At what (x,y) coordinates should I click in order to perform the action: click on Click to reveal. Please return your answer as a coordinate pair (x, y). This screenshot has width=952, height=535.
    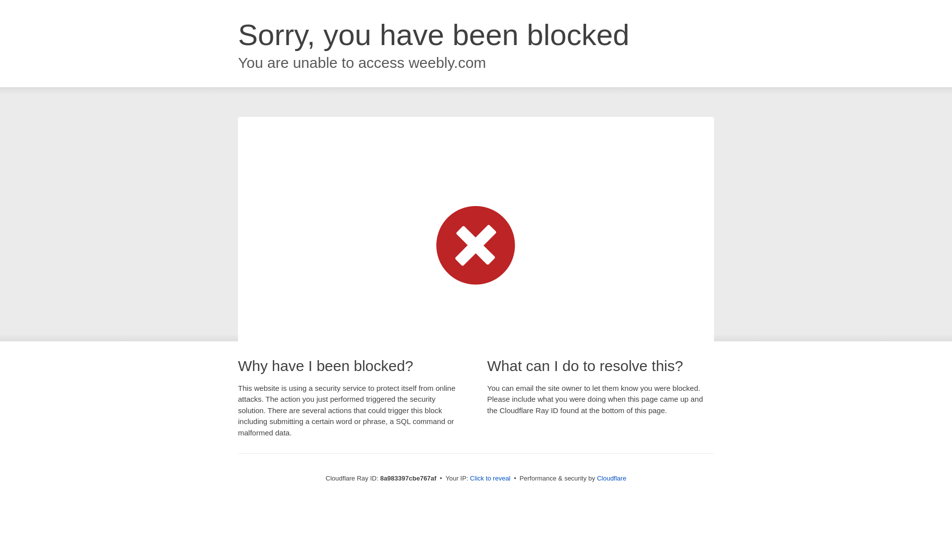
    Looking at the image, I should click on (490, 479).